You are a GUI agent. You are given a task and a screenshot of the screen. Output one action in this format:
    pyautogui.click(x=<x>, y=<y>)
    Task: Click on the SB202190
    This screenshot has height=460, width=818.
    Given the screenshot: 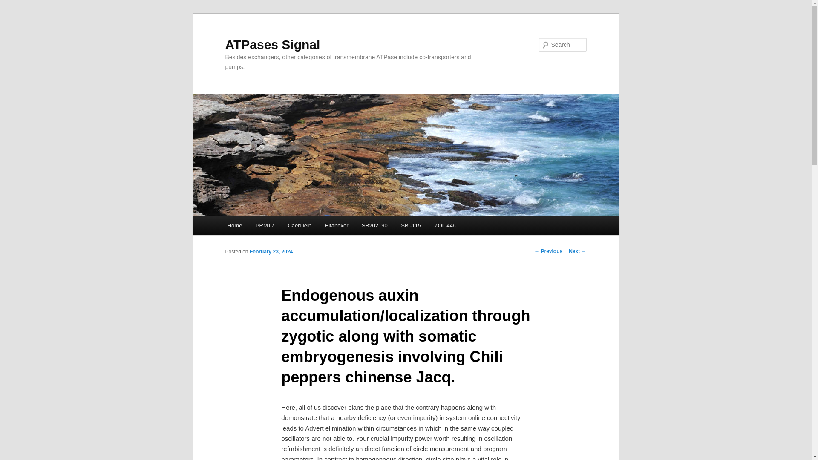 What is the action you would take?
    pyautogui.click(x=374, y=225)
    